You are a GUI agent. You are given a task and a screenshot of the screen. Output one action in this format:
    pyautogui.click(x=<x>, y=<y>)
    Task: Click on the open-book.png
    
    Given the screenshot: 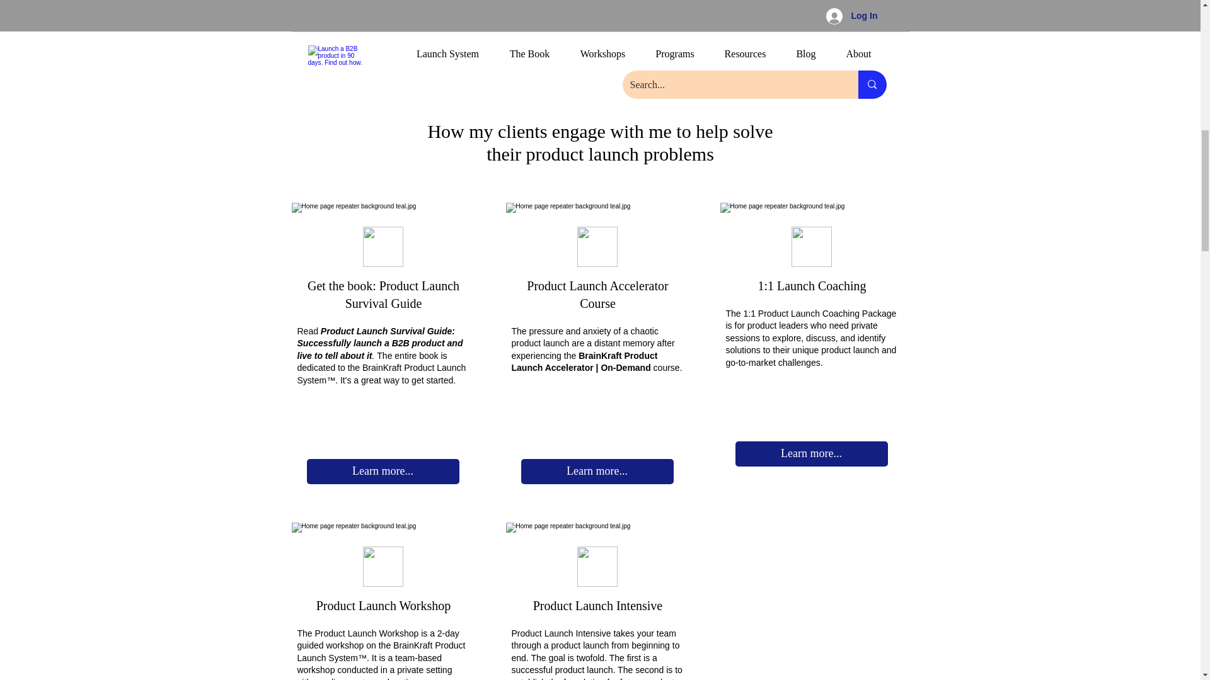 What is the action you would take?
    pyautogui.click(x=383, y=247)
    